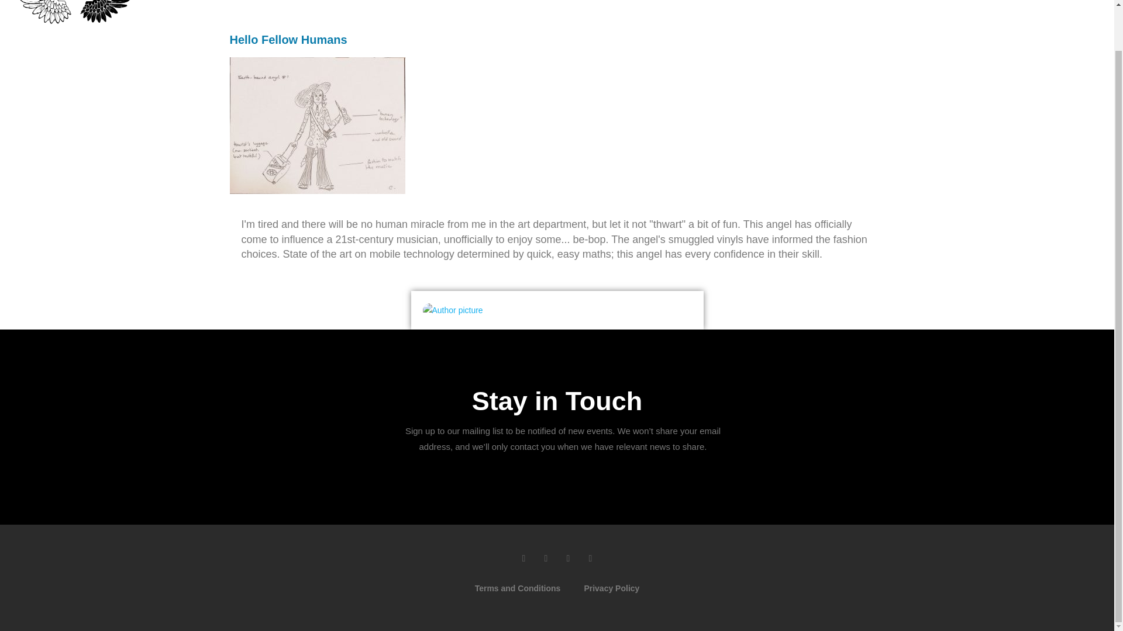  I want to click on Home, so click(467, 2).